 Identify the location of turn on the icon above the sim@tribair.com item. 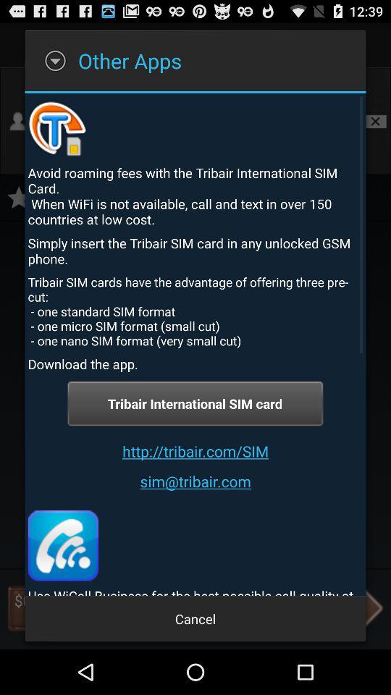
(195, 450).